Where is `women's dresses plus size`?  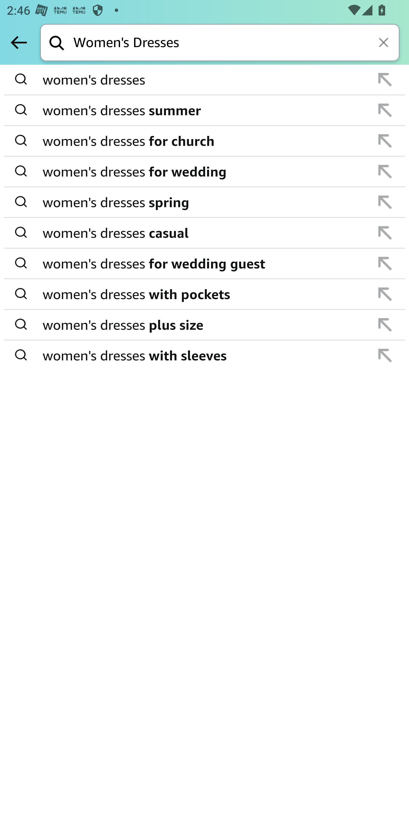
women's dresses plus size is located at coordinates (205, 325).